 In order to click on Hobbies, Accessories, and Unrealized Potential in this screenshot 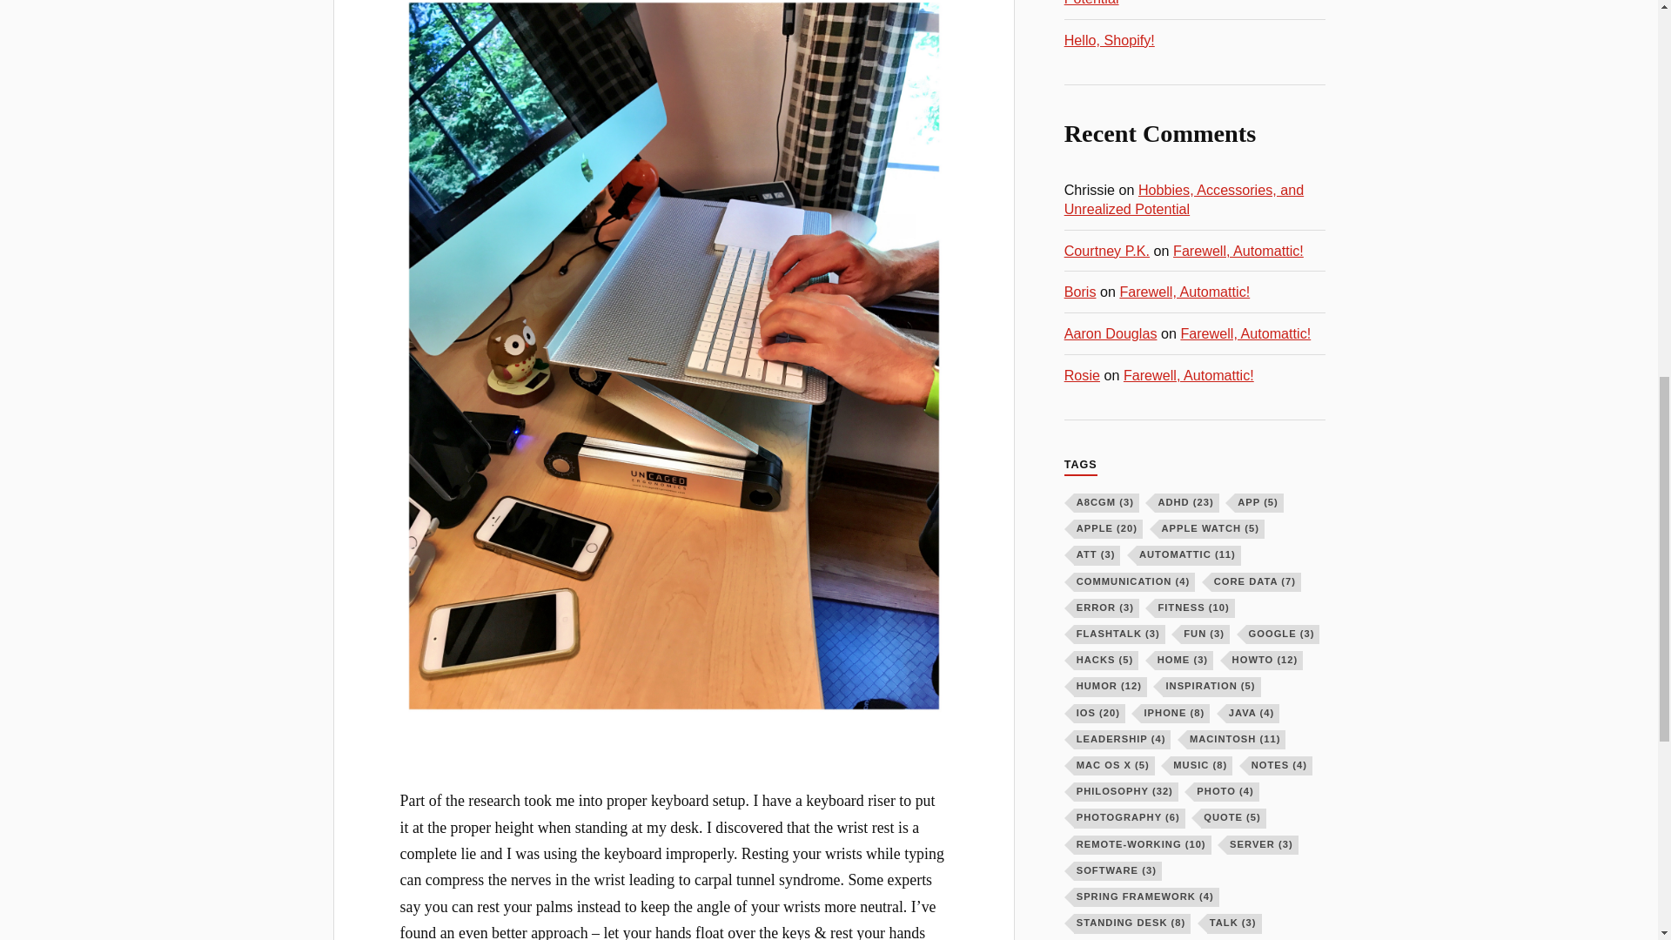, I will do `click(1184, 199)`.